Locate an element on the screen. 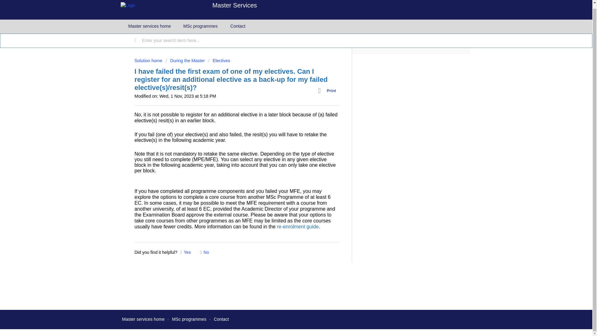  Electives is located at coordinates (219, 60).